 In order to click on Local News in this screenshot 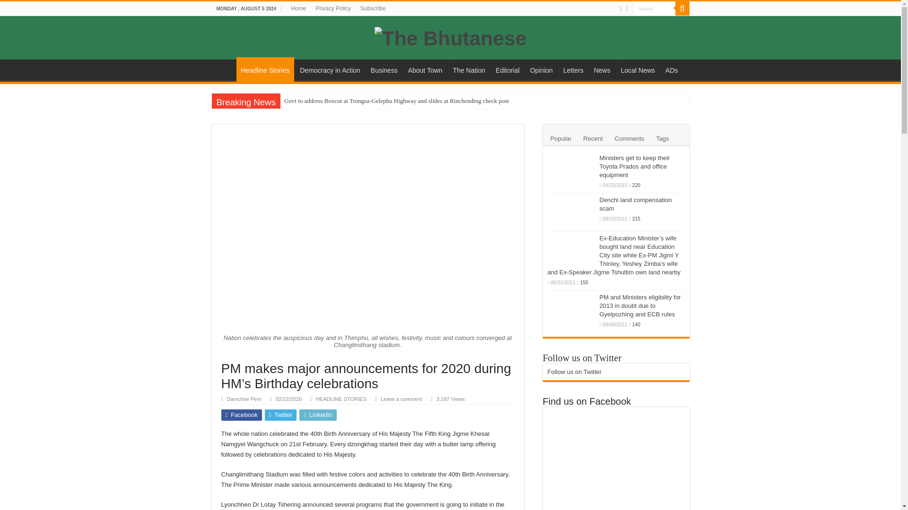, I will do `click(637, 69)`.